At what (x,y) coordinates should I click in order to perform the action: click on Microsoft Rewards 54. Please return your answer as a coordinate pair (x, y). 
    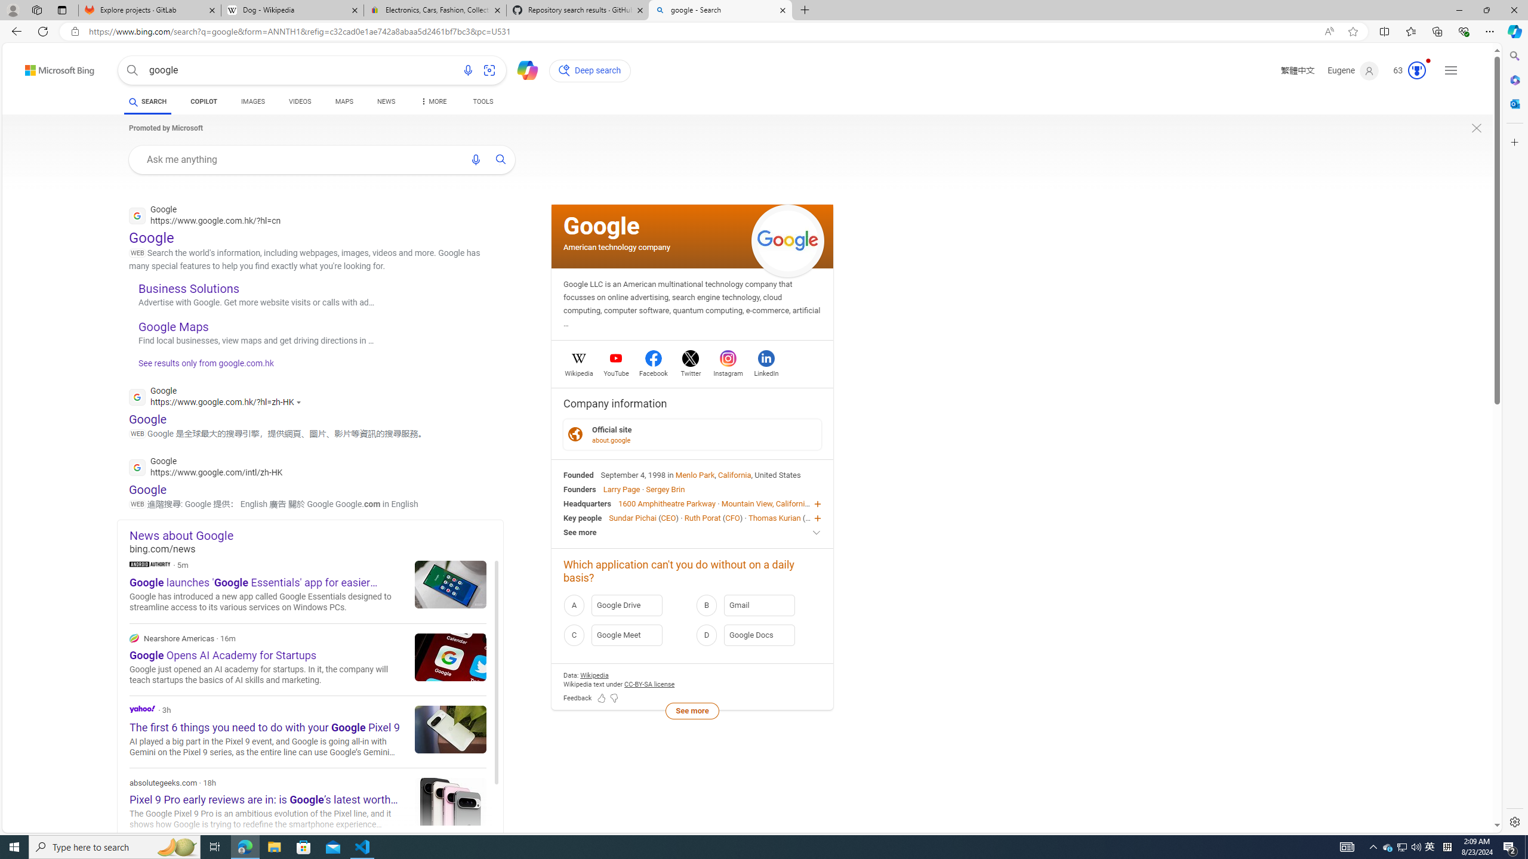
    Looking at the image, I should click on (1406, 70).